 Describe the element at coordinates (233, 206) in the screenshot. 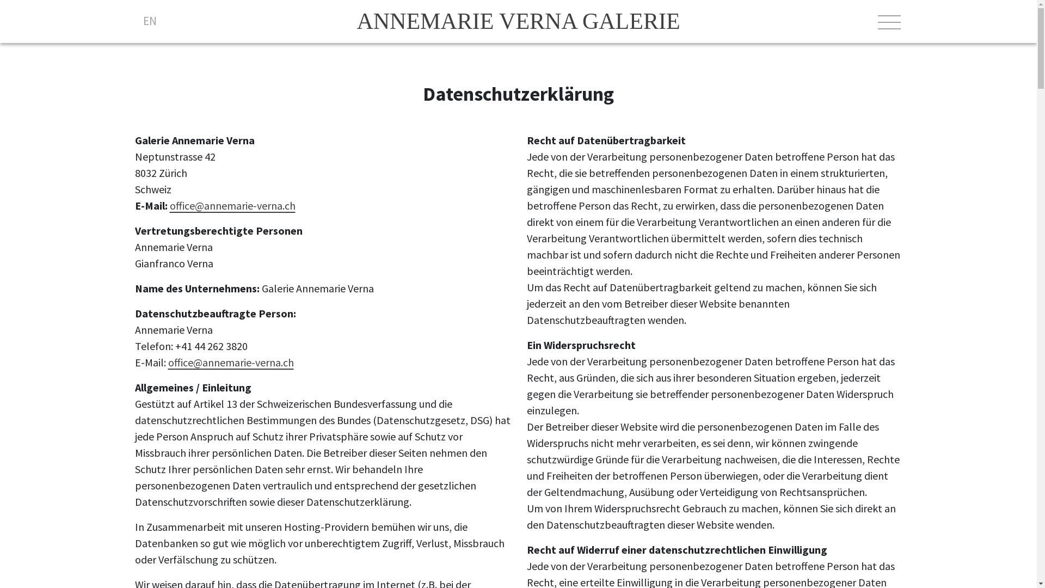

I see `office@annemarie-verna.ch` at that location.